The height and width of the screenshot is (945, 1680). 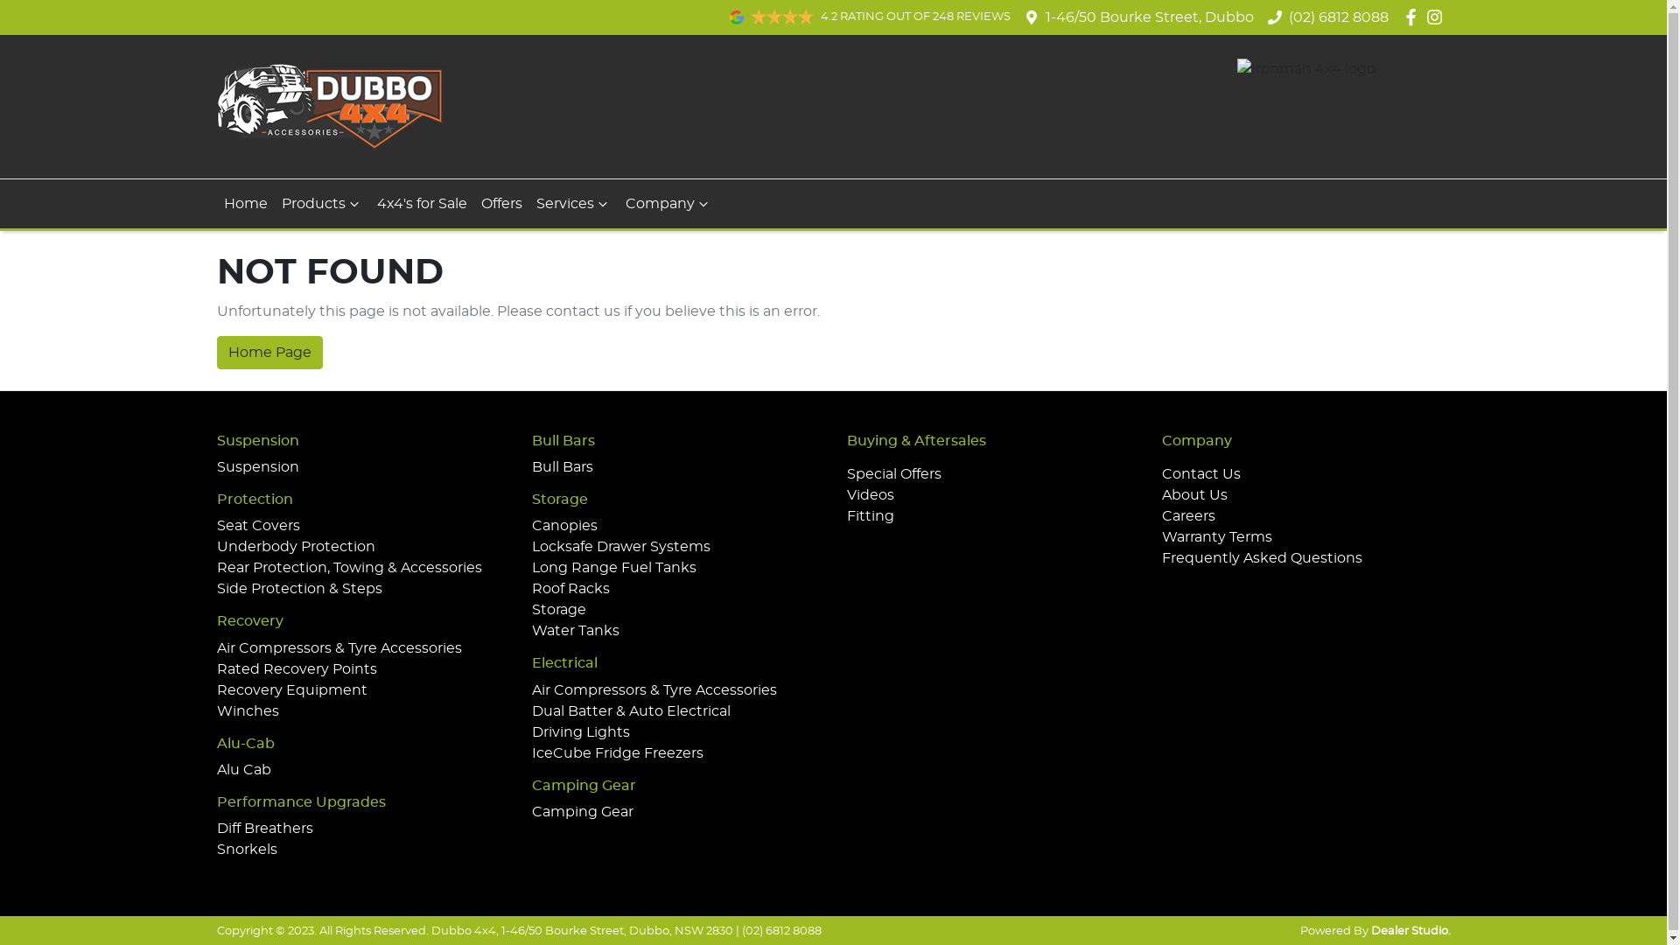 What do you see at coordinates (614, 568) in the screenshot?
I see `Long Range Fuel Tanks` at bounding box center [614, 568].